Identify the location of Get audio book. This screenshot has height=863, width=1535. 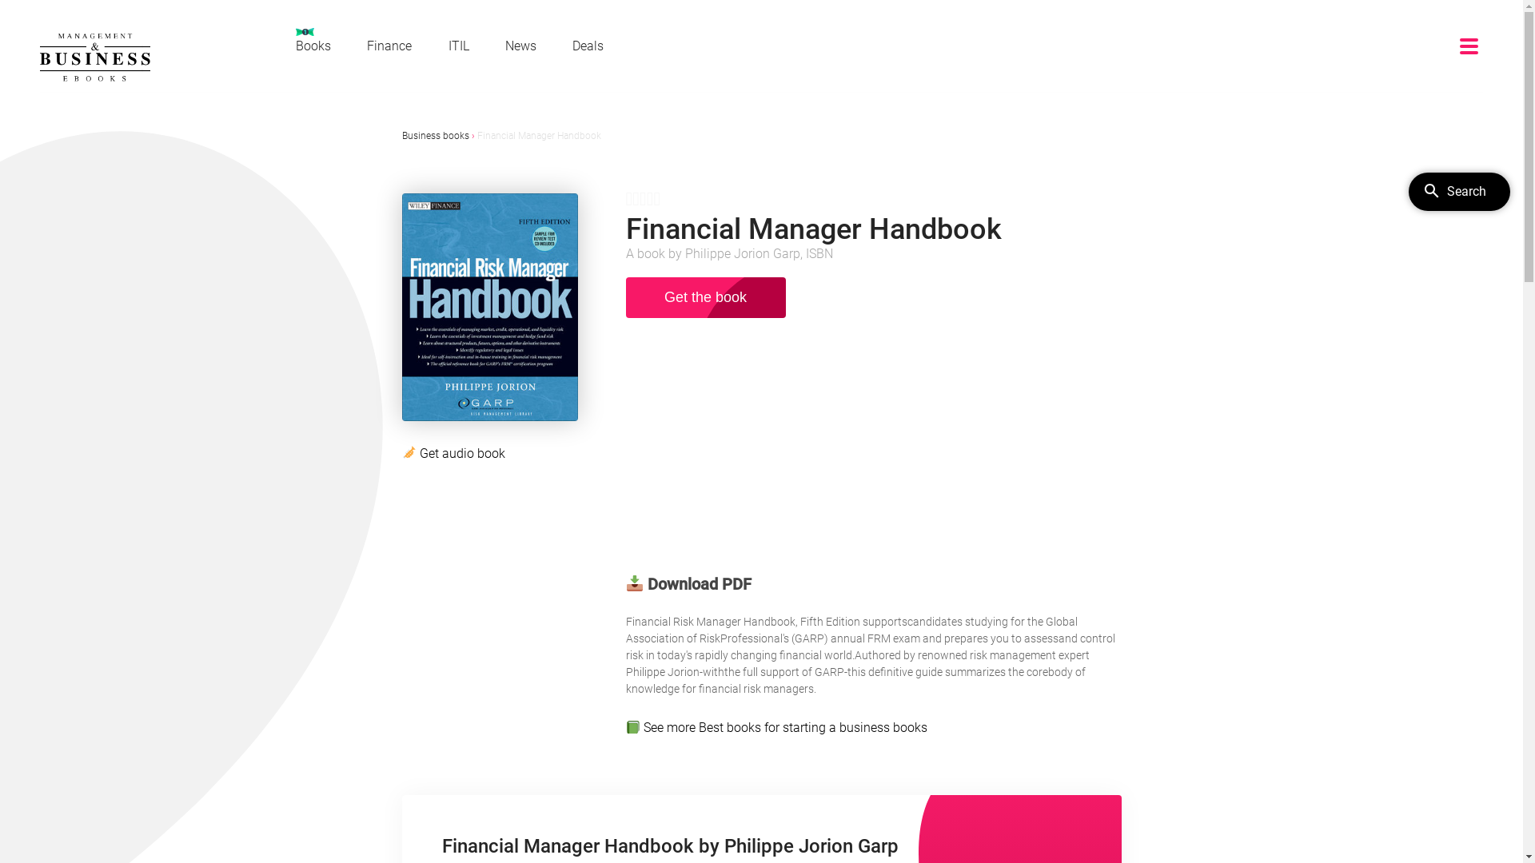
(462, 454).